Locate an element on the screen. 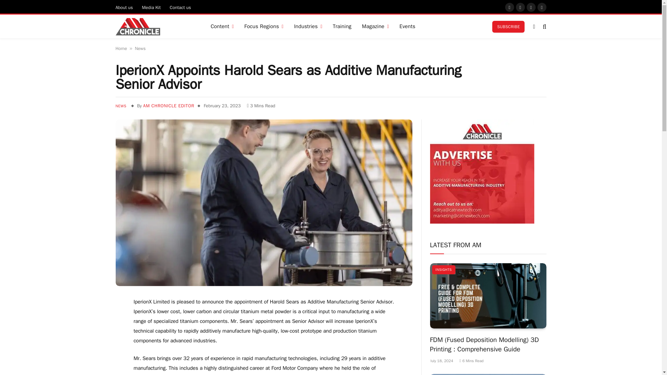 The width and height of the screenshot is (667, 375). YouTube is located at coordinates (531, 7).